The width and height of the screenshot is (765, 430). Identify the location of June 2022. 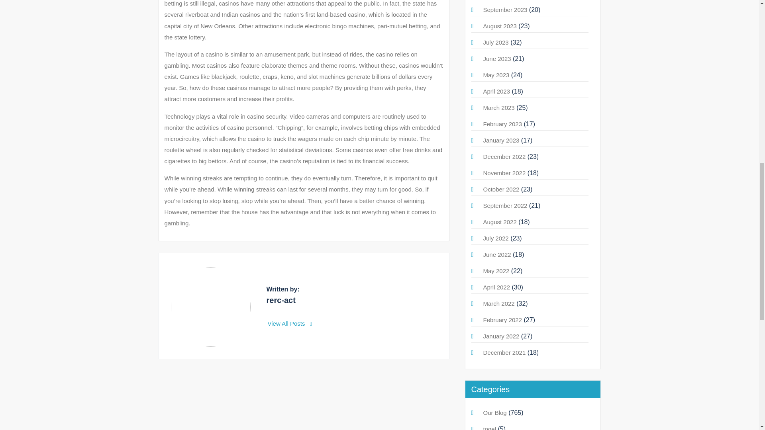
(496, 254).